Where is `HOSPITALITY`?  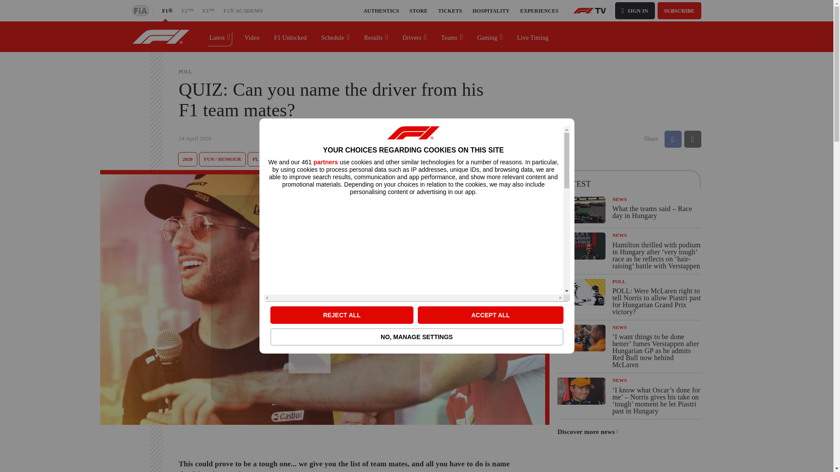
HOSPITALITY is located at coordinates (491, 10).